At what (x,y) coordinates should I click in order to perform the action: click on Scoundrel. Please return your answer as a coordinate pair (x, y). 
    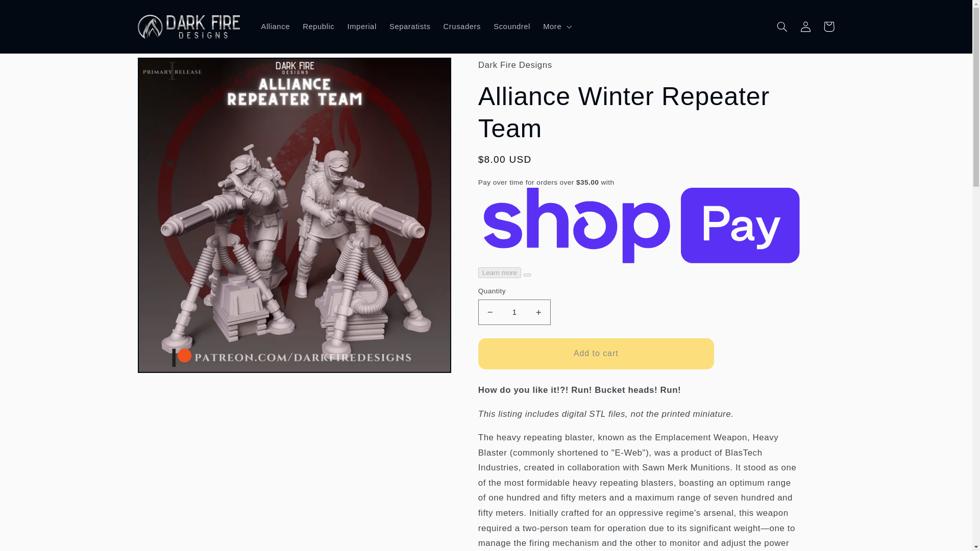
    Looking at the image, I should click on (512, 27).